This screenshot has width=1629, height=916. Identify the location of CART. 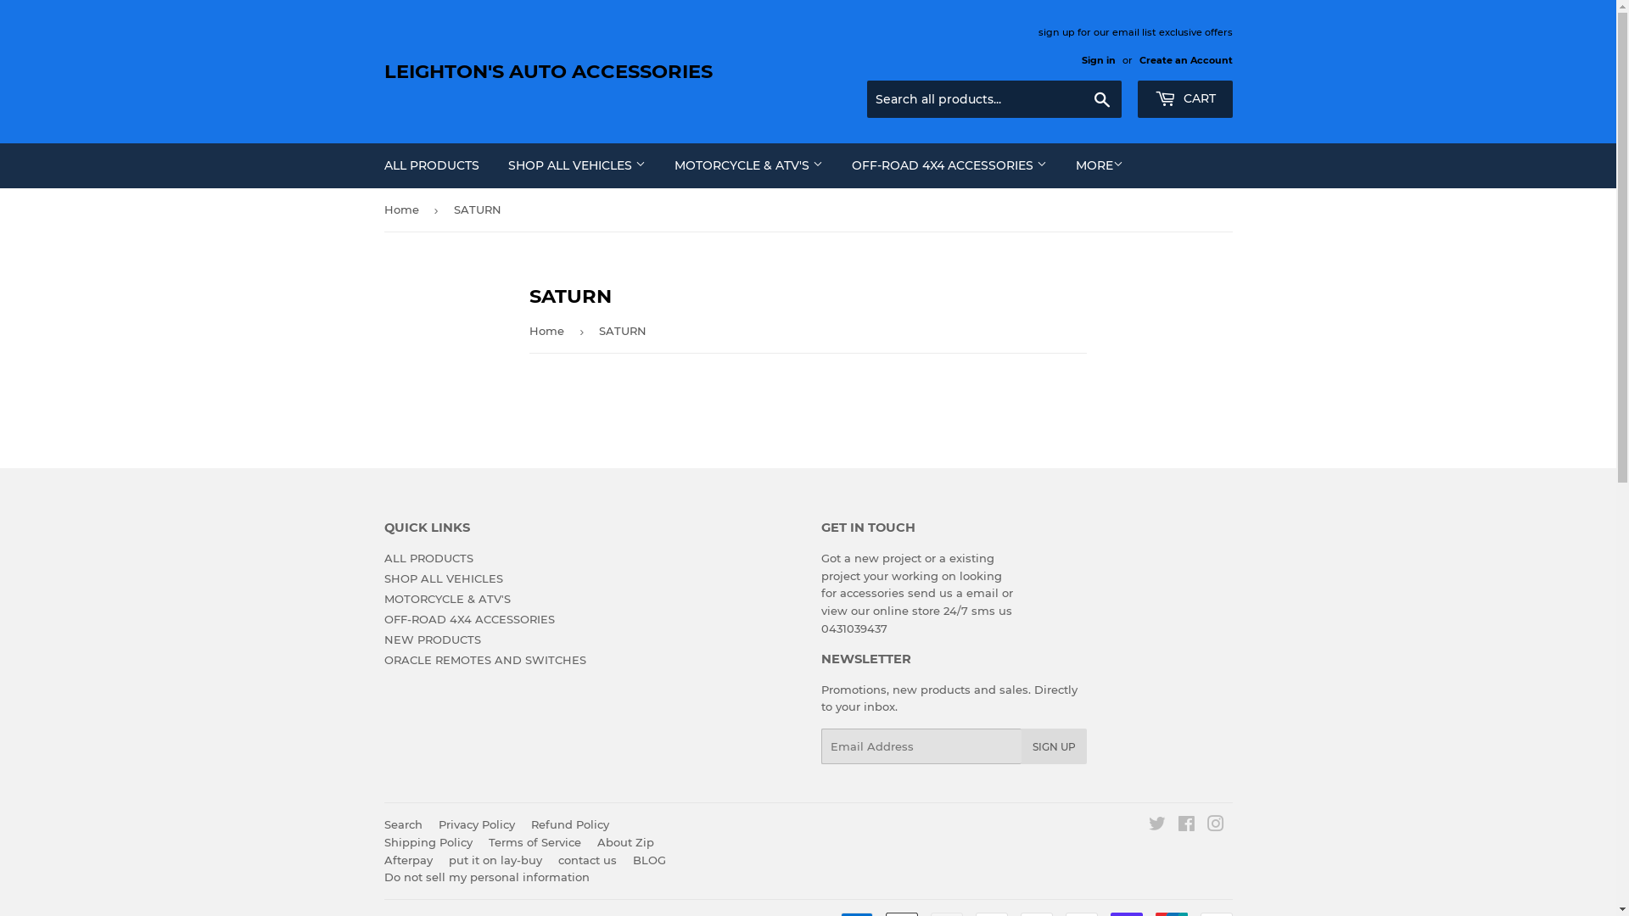
(1184, 99).